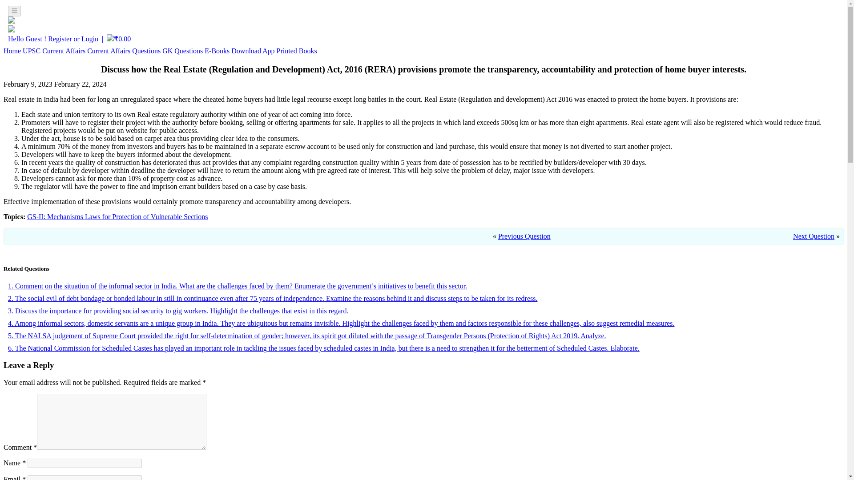  I want to click on GS-II: Mechanisms Laws for Protection of Vulnerable Sections, so click(117, 216).